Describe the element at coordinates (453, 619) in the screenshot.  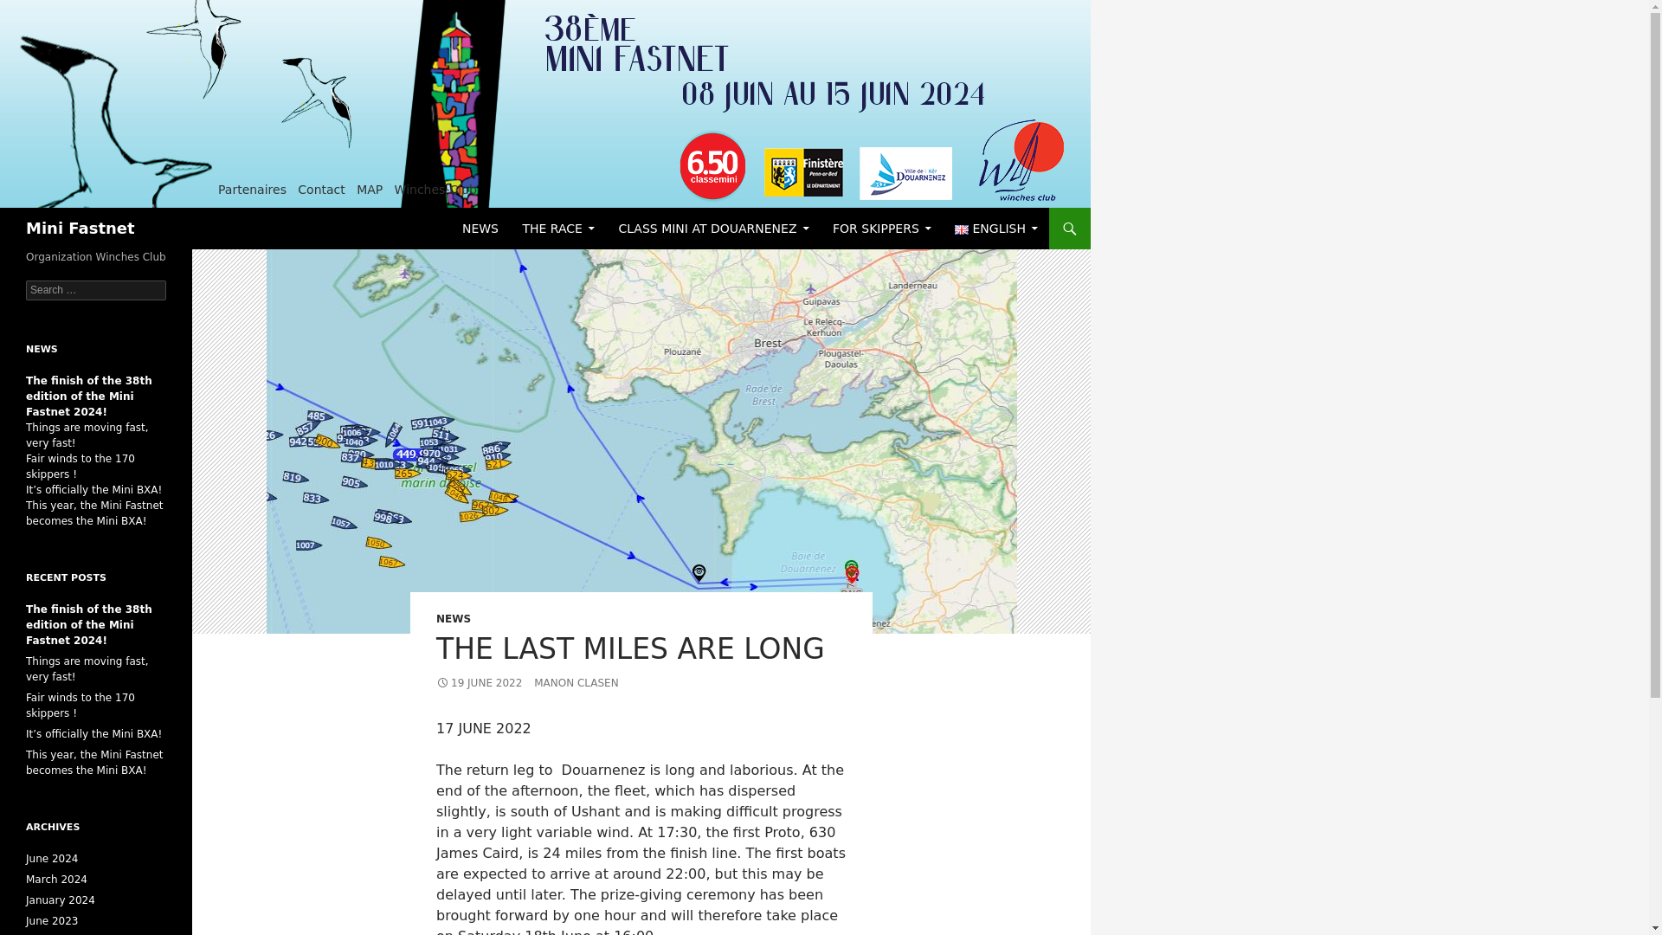
I see `NEWS` at that location.